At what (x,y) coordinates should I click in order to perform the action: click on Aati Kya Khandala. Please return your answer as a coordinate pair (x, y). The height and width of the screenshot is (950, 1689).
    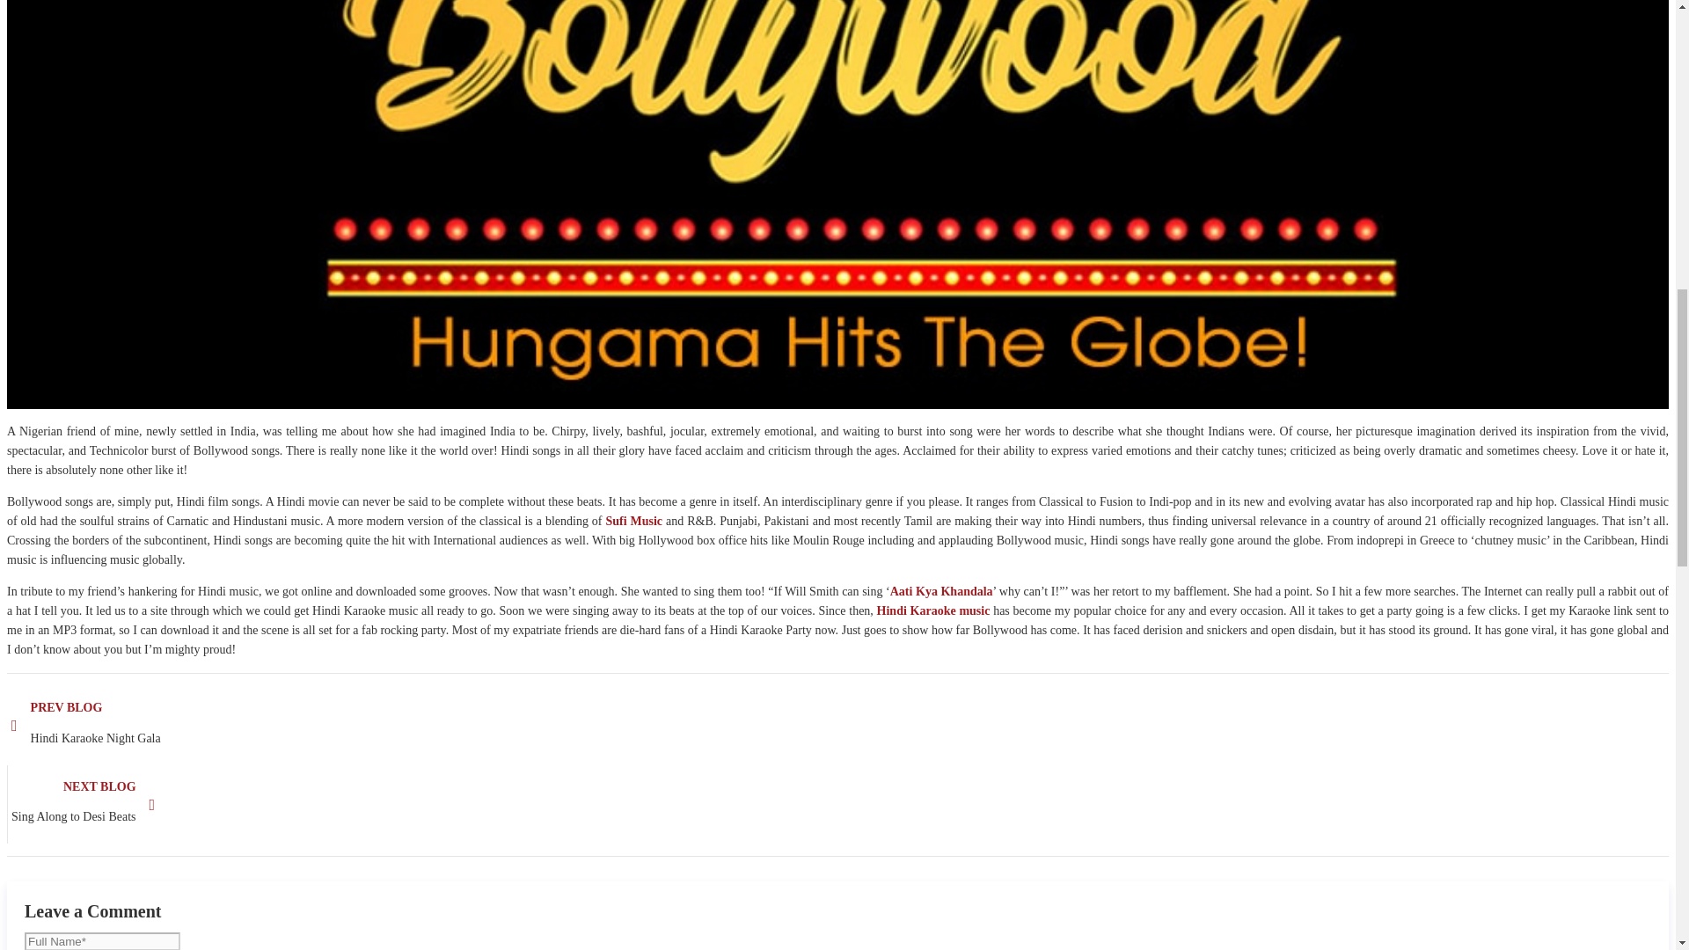
    Looking at the image, I should click on (633, 521).